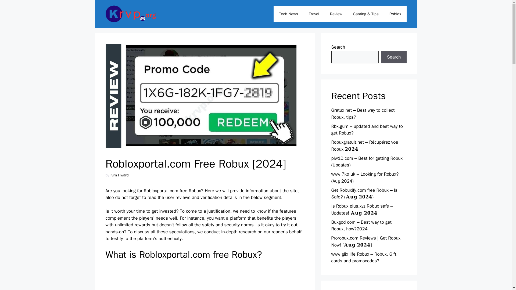 The width and height of the screenshot is (516, 290). I want to click on Review, so click(336, 14).